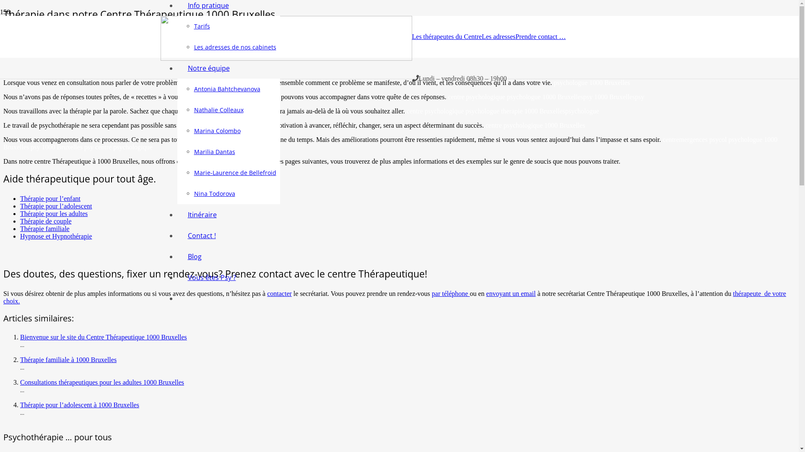 The height and width of the screenshot is (452, 805). What do you see at coordinates (194, 256) in the screenshot?
I see `Blog` at bounding box center [194, 256].